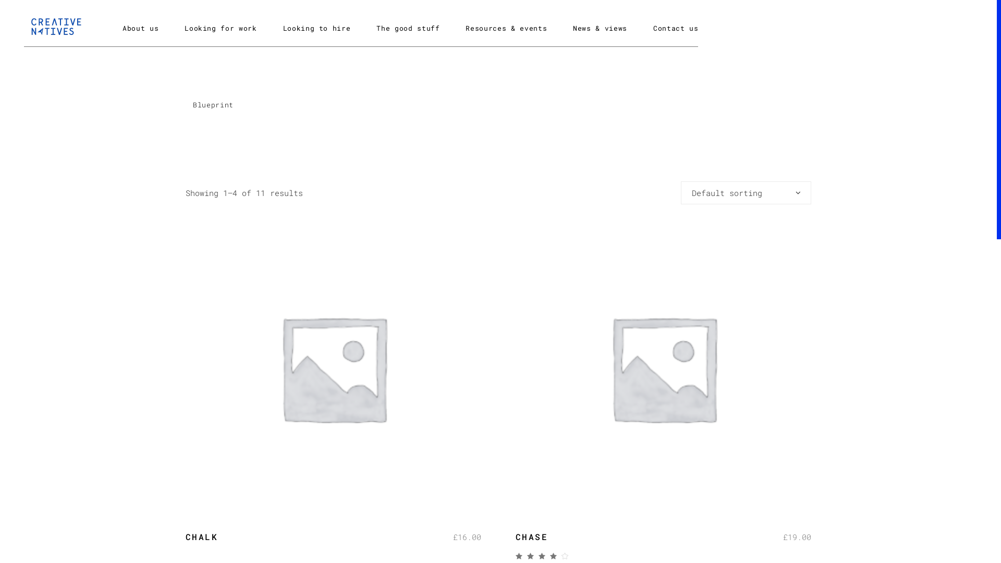 Image resolution: width=1001 pixels, height=563 pixels. I want to click on Resources & events, so click(506, 28).